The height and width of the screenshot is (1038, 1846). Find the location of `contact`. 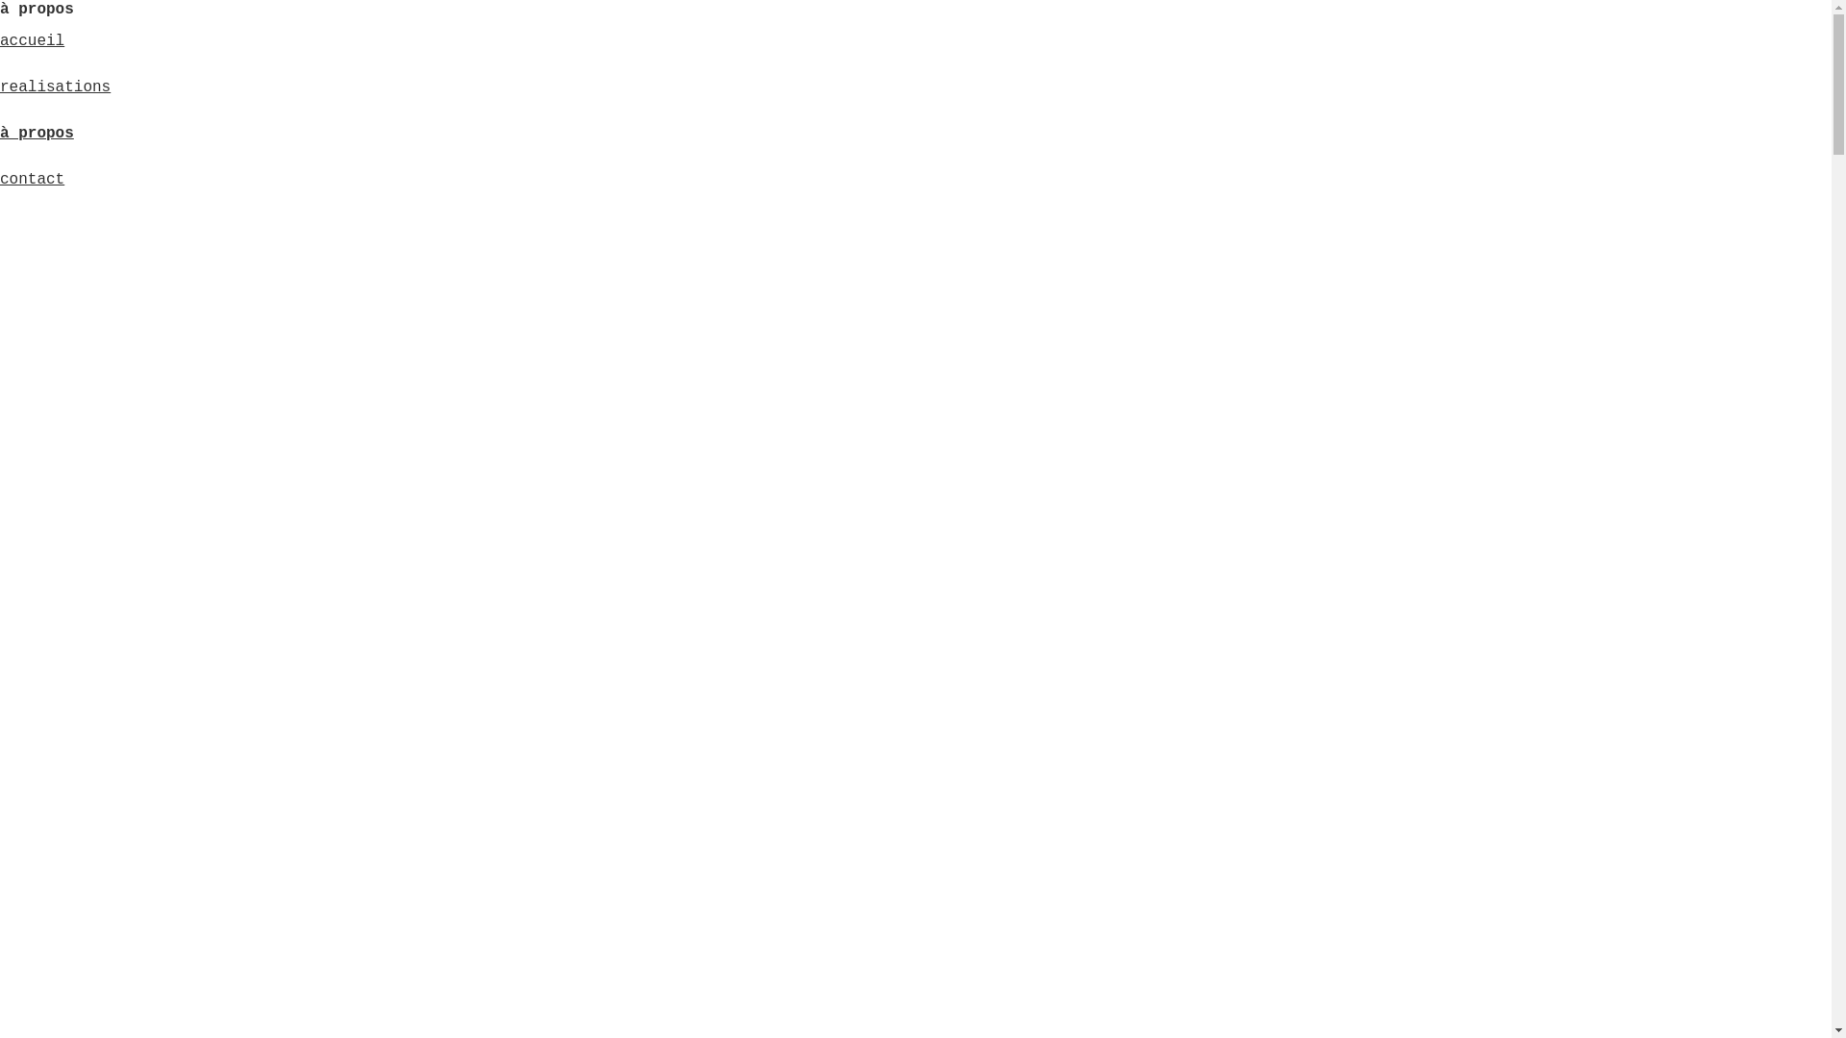

contact is located at coordinates (33, 180).